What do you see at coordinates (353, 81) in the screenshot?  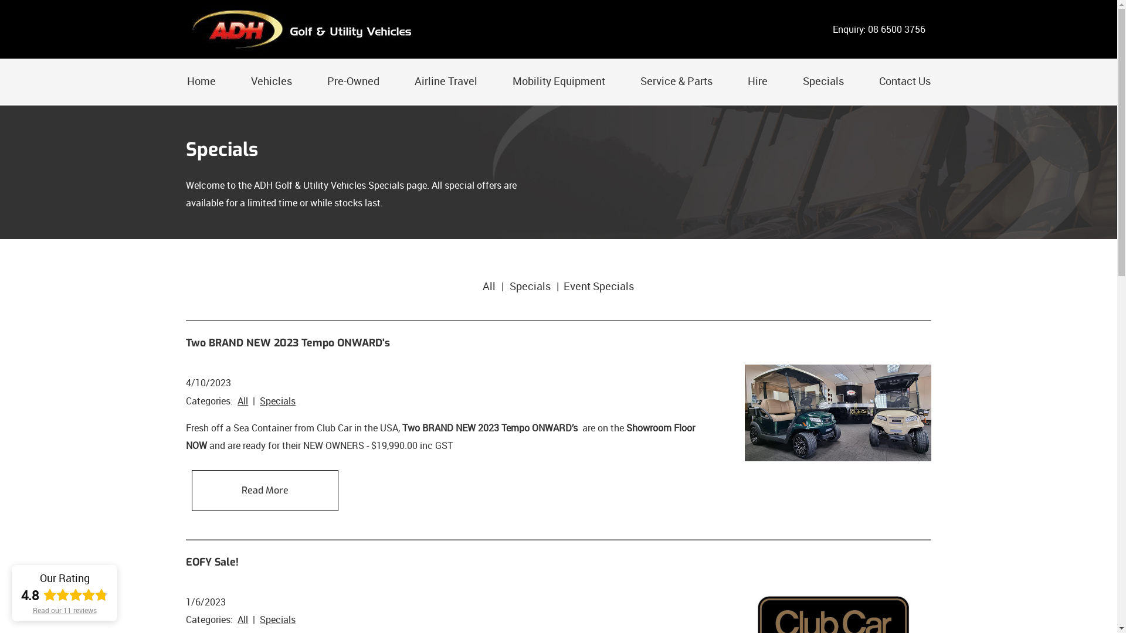 I see `Pre-Owned` at bounding box center [353, 81].